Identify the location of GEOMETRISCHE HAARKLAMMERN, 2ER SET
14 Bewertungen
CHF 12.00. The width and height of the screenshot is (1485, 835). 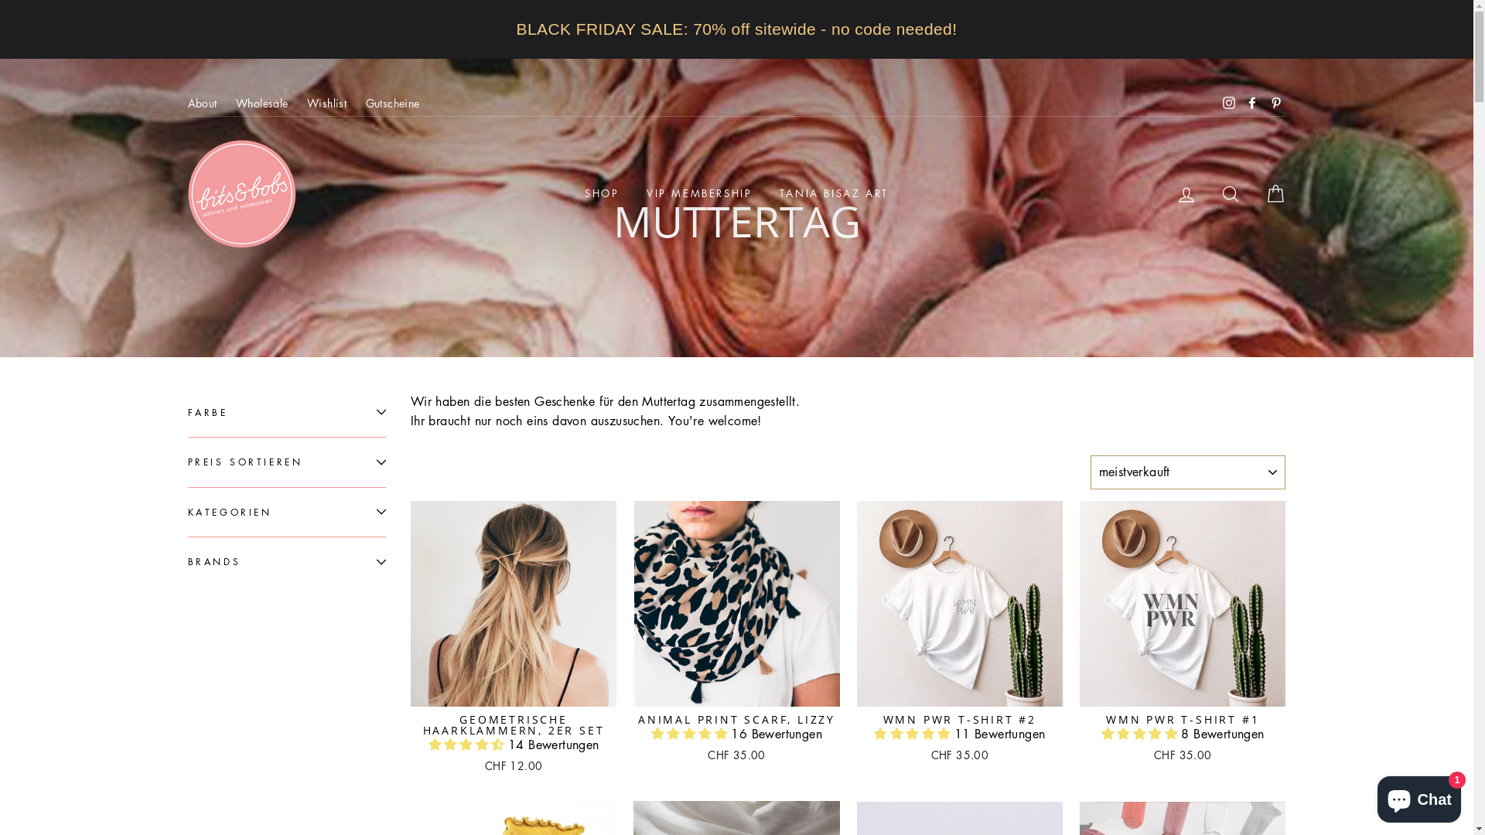
(514, 639).